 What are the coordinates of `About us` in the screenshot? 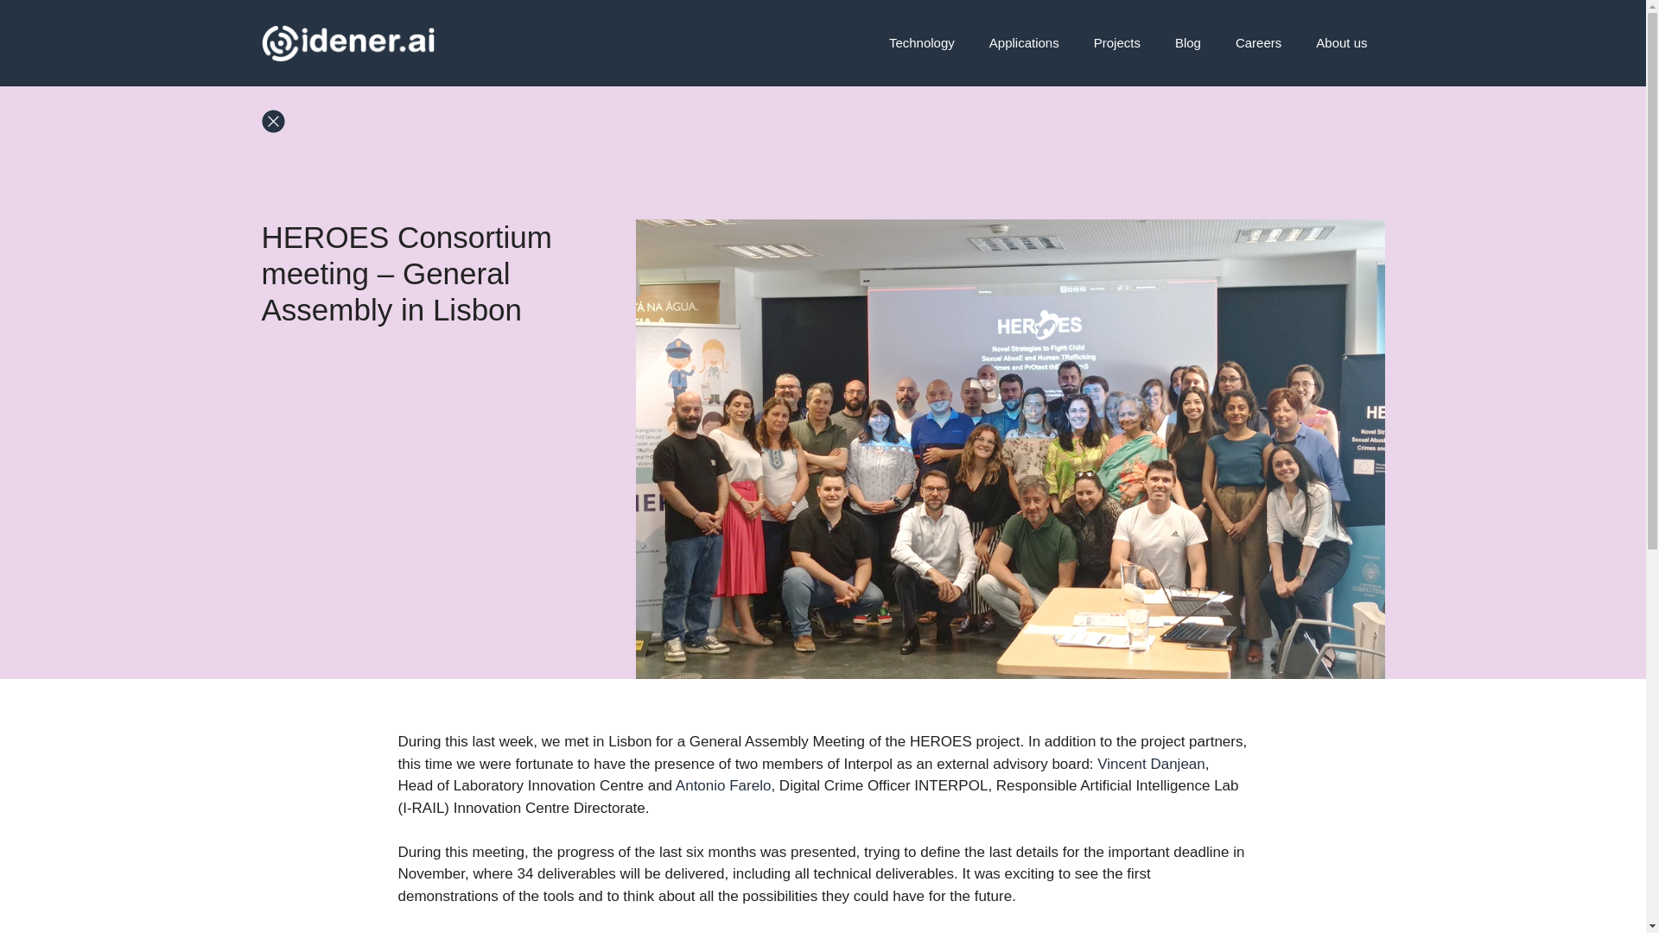 It's located at (1341, 43).